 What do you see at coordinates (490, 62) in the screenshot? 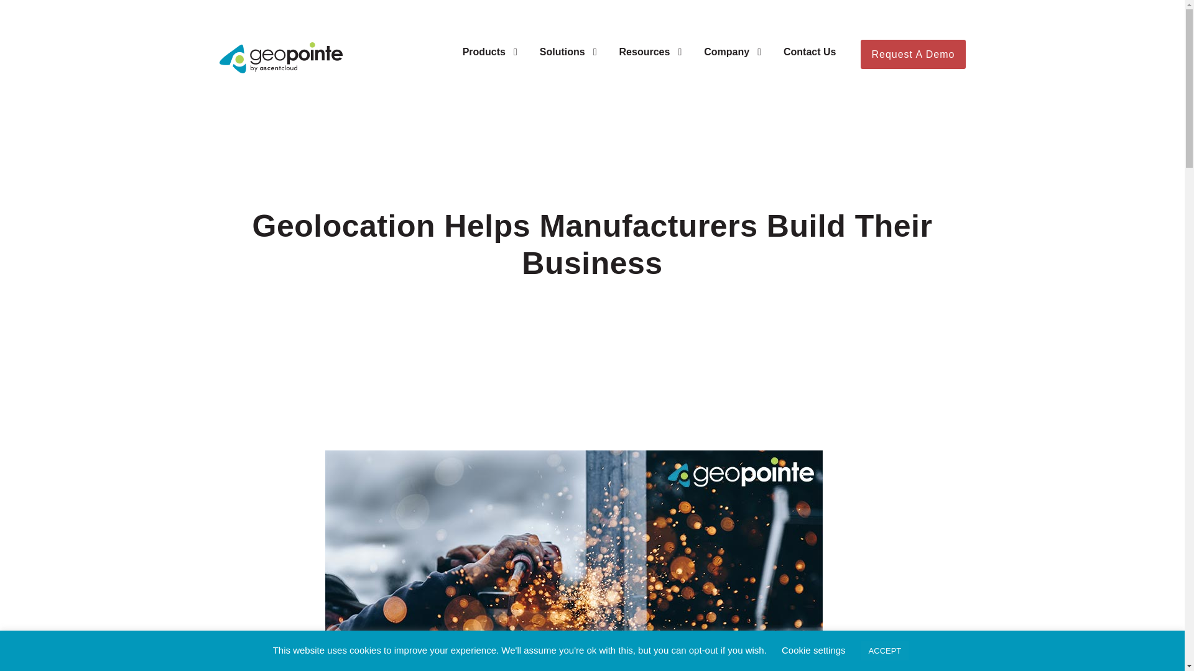
I see `Products` at bounding box center [490, 62].